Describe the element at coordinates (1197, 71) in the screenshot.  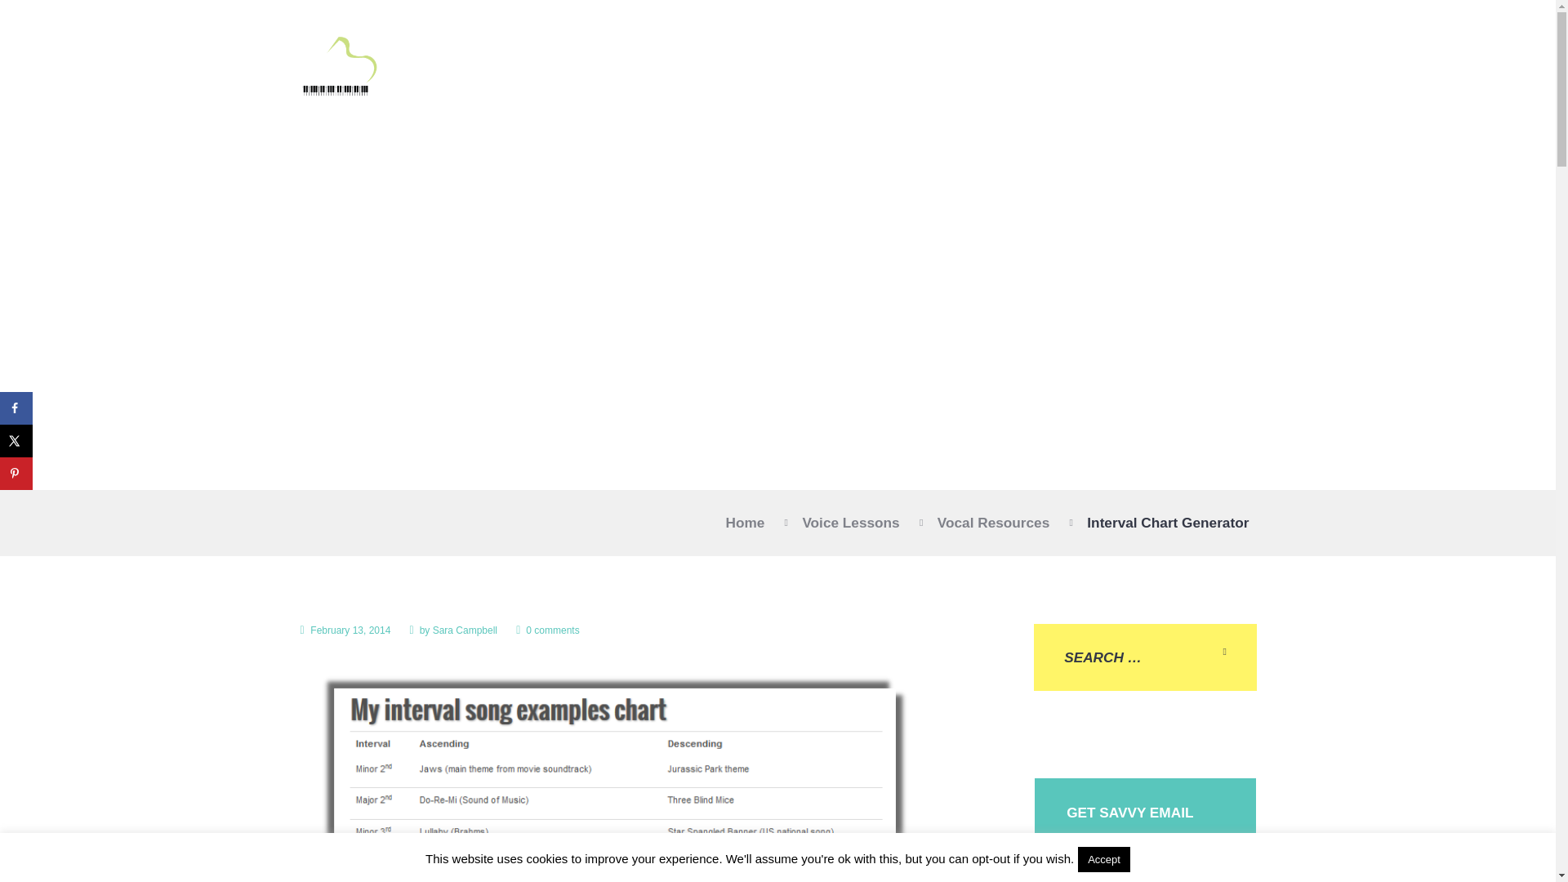
I see `BLOG` at that location.